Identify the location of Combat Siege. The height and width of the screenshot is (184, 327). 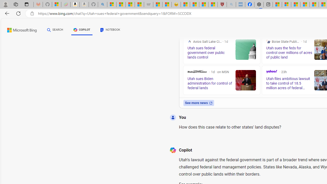
(149, 5).